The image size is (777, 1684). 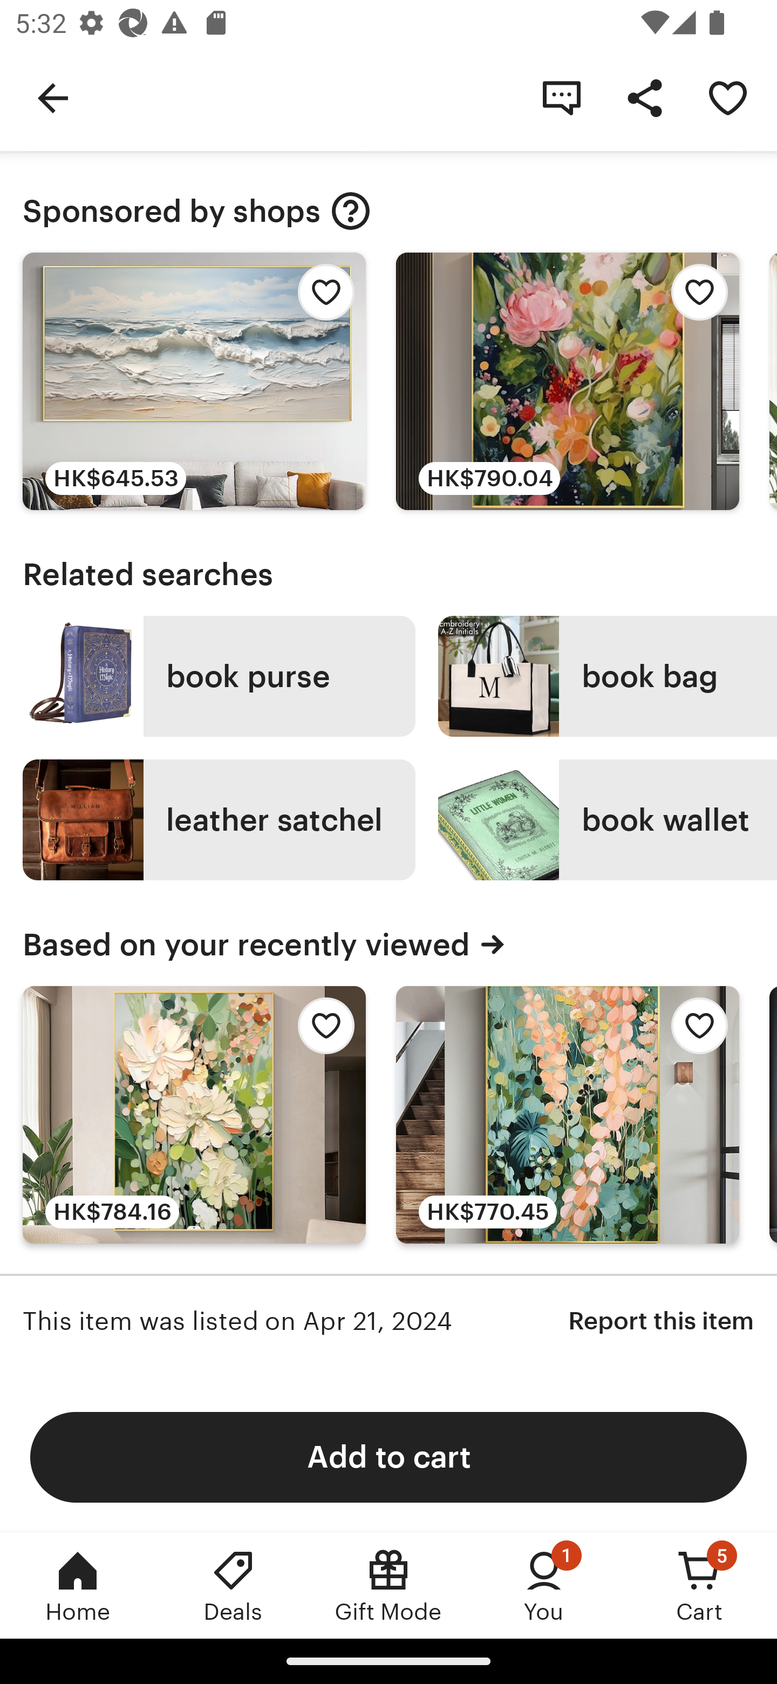 I want to click on Based on your recently viewed , so click(x=388, y=945).